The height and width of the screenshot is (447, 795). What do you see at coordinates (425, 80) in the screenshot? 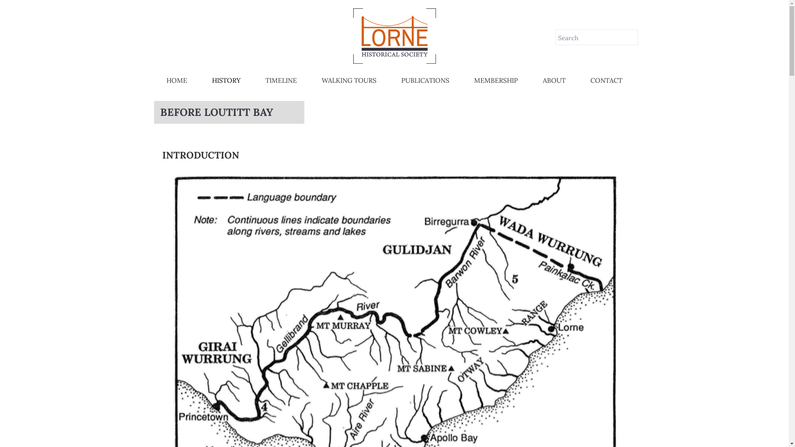
I see `PUBLICATIONS` at bounding box center [425, 80].